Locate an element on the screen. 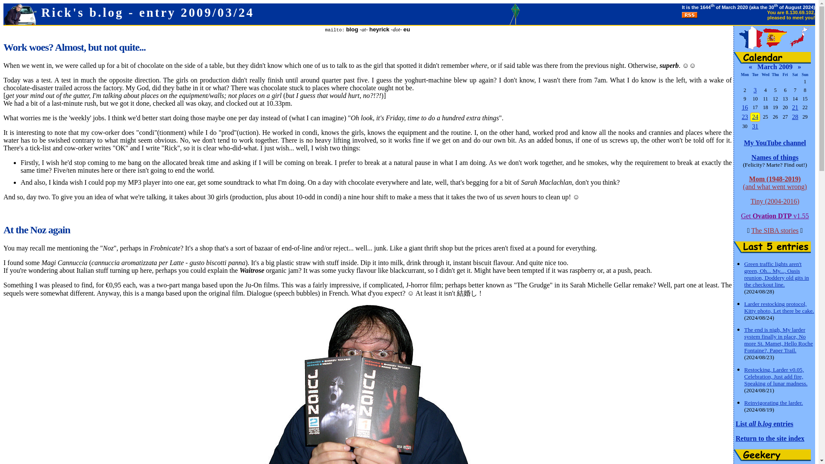 This screenshot has width=825, height=464. The SIBA stories is located at coordinates (774, 230).